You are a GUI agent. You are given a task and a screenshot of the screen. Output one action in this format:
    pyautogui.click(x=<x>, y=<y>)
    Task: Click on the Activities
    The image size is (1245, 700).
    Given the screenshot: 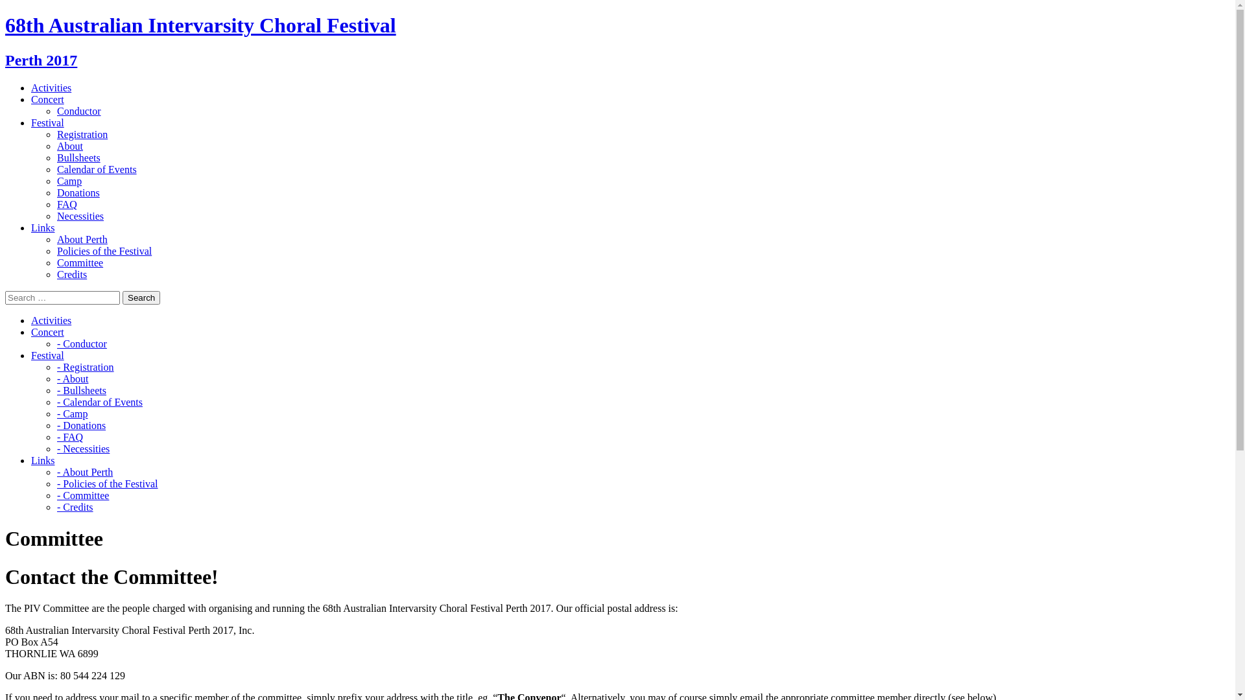 What is the action you would take?
    pyautogui.click(x=51, y=88)
    